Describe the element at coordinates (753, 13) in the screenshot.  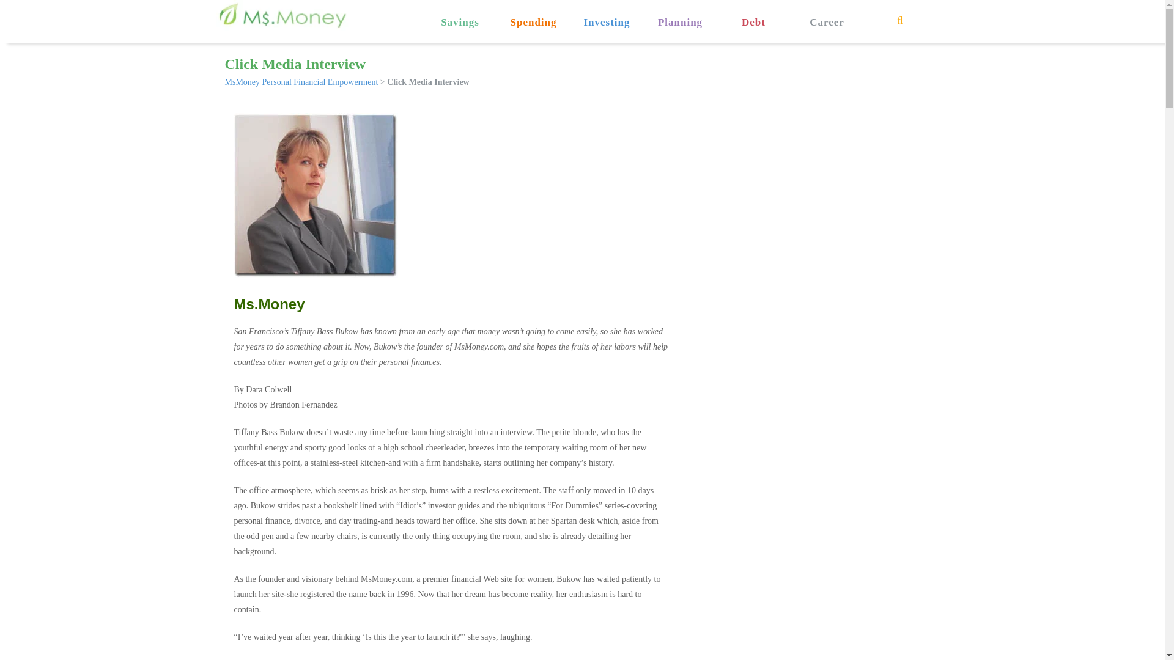
I see `Debt` at that location.